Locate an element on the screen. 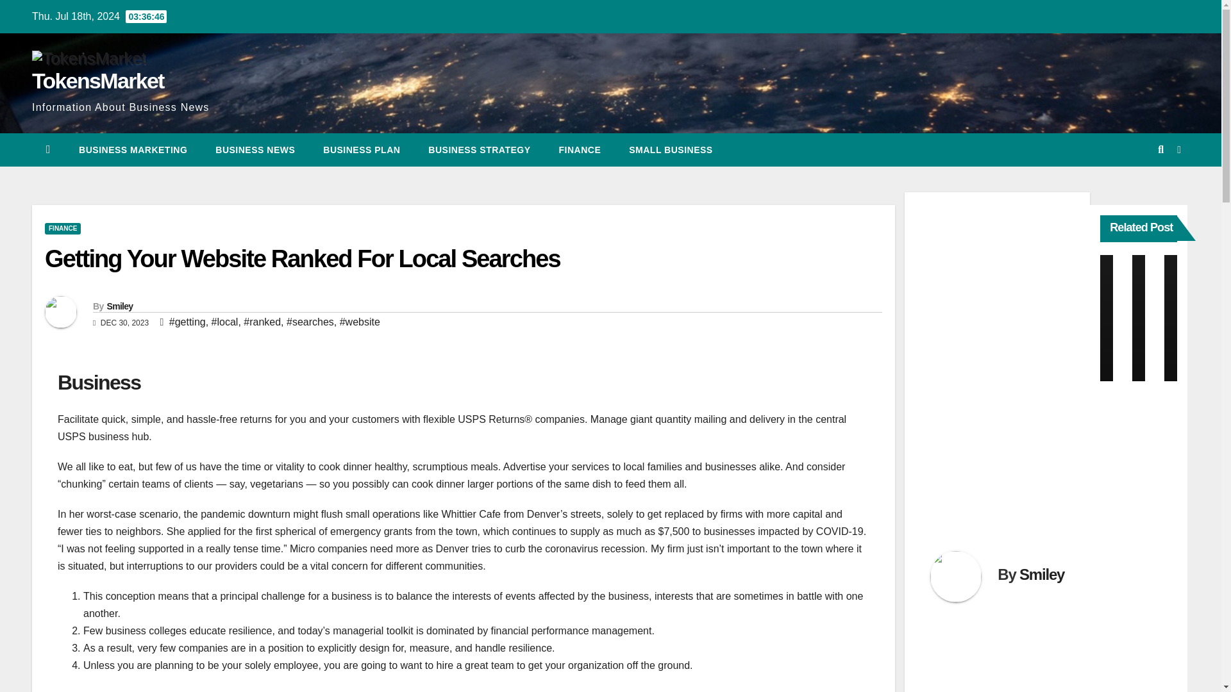 This screenshot has width=1231, height=692. BUSINESS STRATEGY is located at coordinates (478, 150).